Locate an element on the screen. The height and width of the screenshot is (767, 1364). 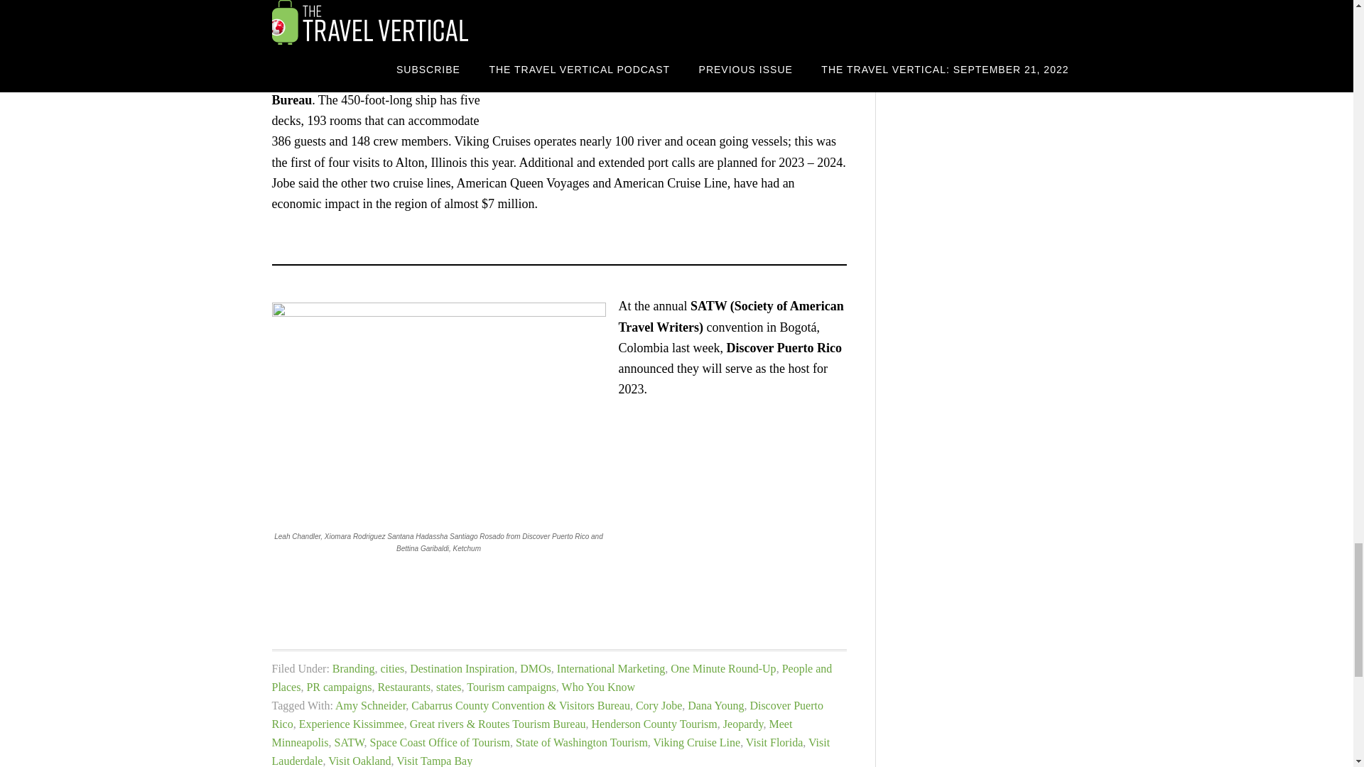
states is located at coordinates (449, 687).